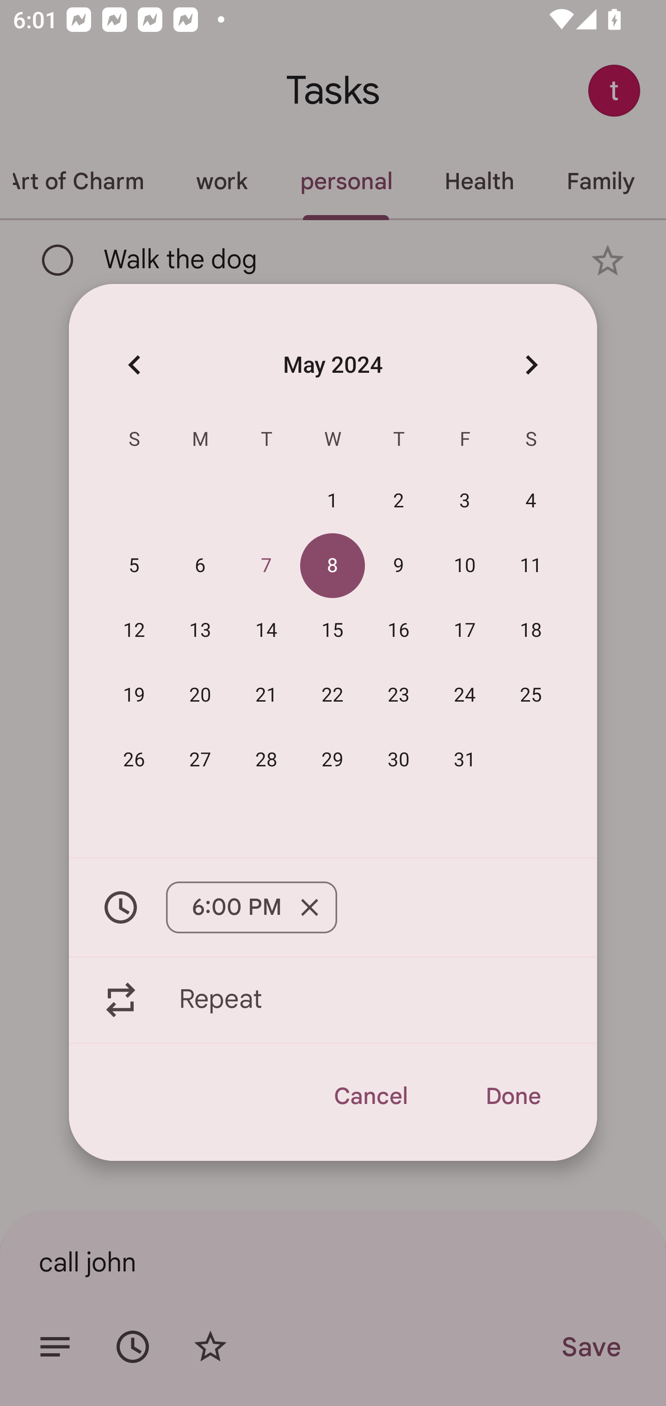 The image size is (666, 1406). I want to click on 10 10 May 2024, so click(465, 565).